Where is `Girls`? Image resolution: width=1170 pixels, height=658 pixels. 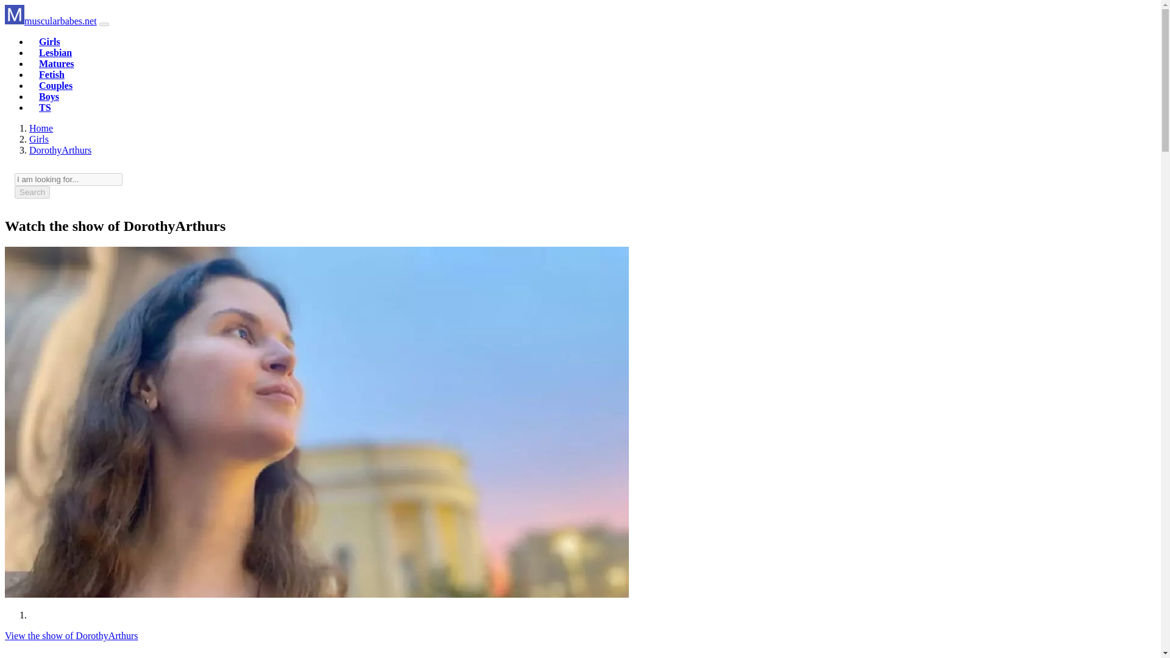 Girls is located at coordinates (49, 41).